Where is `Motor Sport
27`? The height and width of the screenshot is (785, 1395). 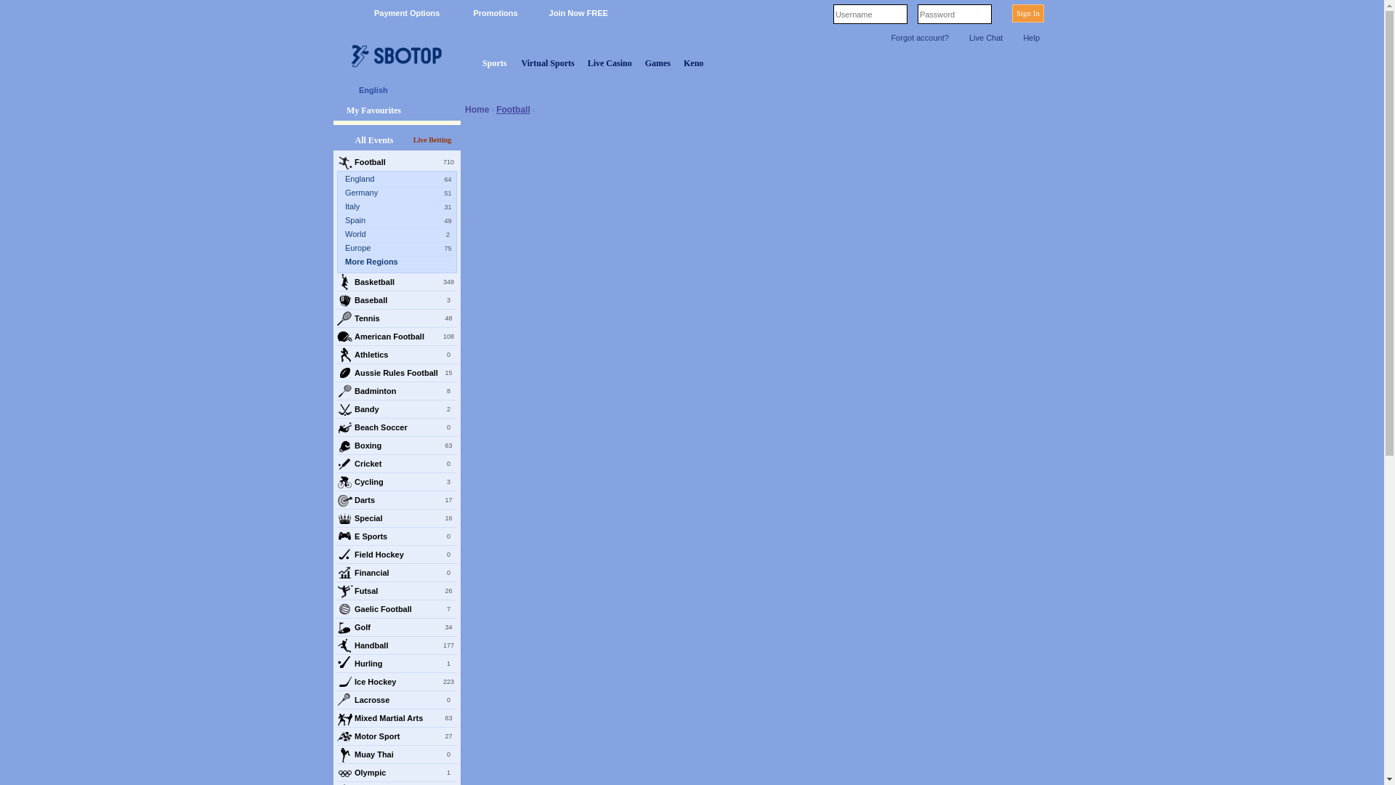
Motor Sport
27 is located at coordinates (397, 736).